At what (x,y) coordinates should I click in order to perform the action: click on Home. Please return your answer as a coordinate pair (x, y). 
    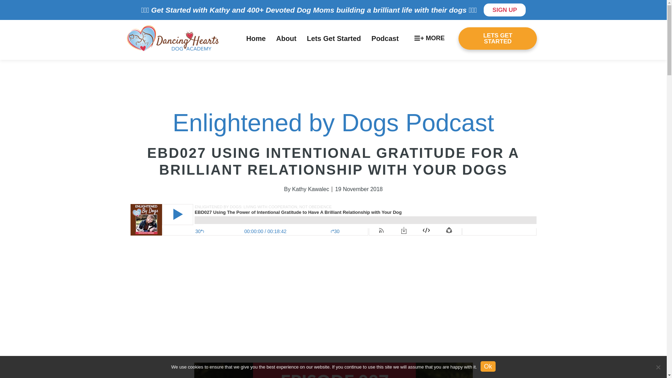
    Looking at the image, I should click on (255, 38).